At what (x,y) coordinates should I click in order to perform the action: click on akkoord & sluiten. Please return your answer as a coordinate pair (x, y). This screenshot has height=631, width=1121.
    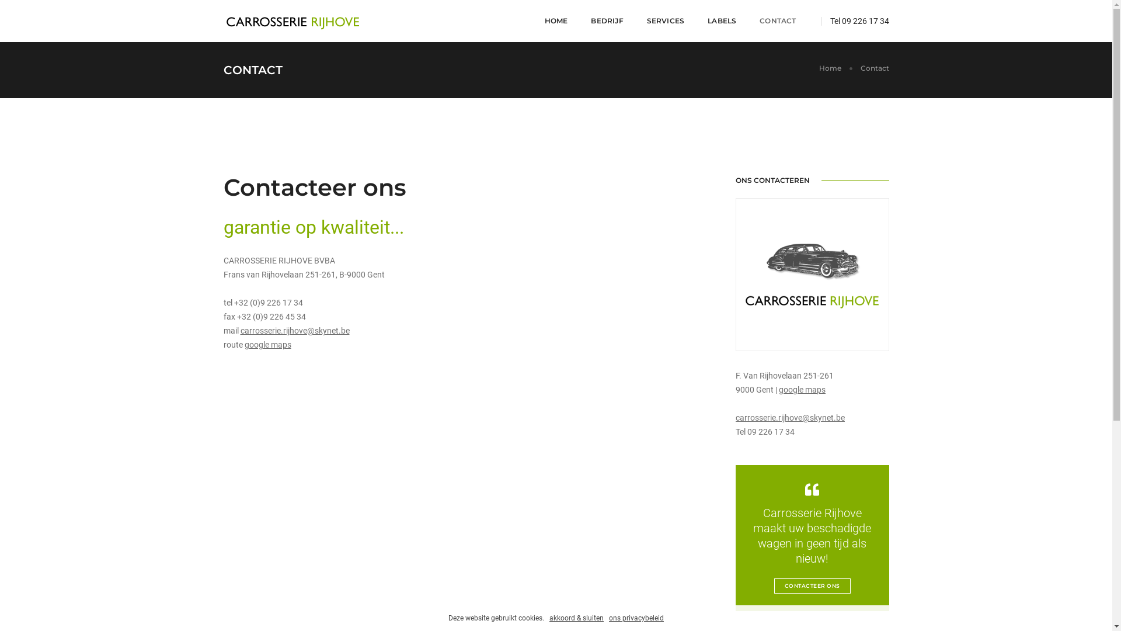
    Looking at the image, I should click on (577, 618).